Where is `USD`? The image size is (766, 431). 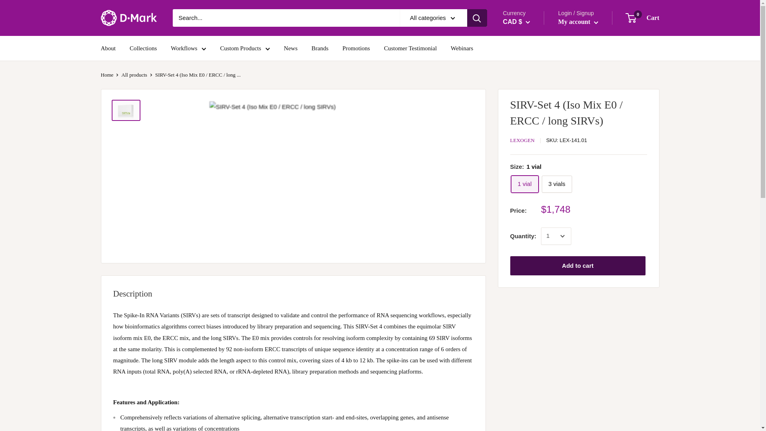
USD is located at coordinates (522, 54).